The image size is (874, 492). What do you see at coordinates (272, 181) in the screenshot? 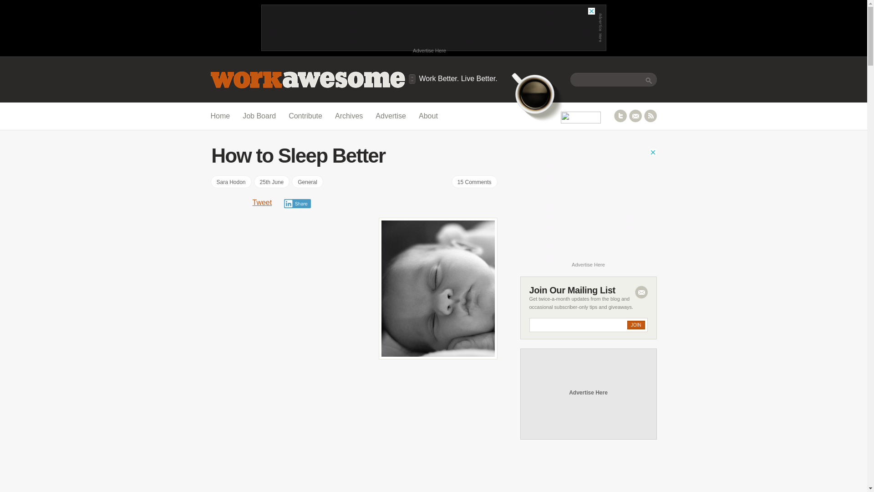
I see `Permanent Link to the June archives` at bounding box center [272, 181].